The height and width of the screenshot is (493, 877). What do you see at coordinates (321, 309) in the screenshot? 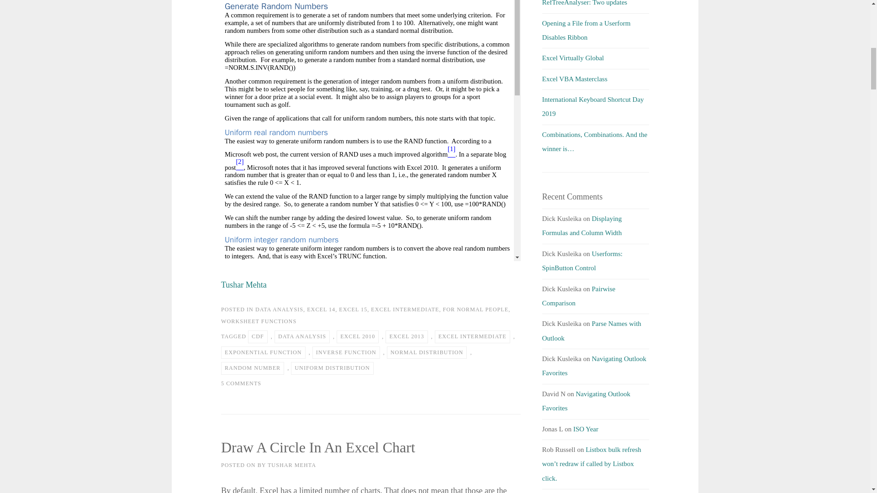
I see `EXCEL 14` at bounding box center [321, 309].